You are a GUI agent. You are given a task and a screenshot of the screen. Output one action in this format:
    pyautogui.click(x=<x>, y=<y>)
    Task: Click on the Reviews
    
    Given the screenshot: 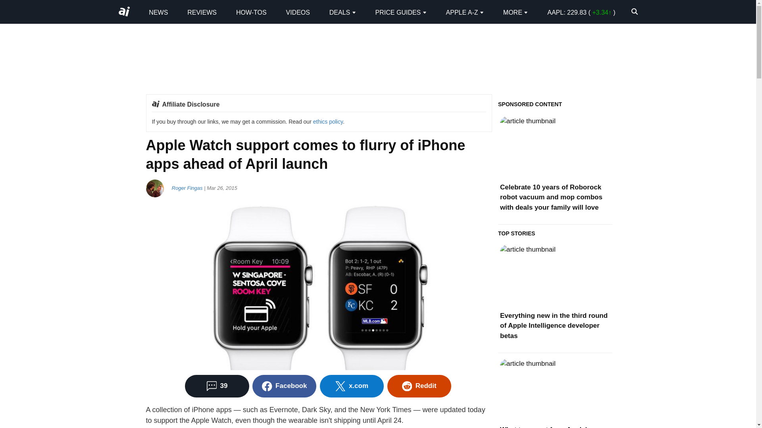 What is the action you would take?
    pyautogui.click(x=202, y=12)
    